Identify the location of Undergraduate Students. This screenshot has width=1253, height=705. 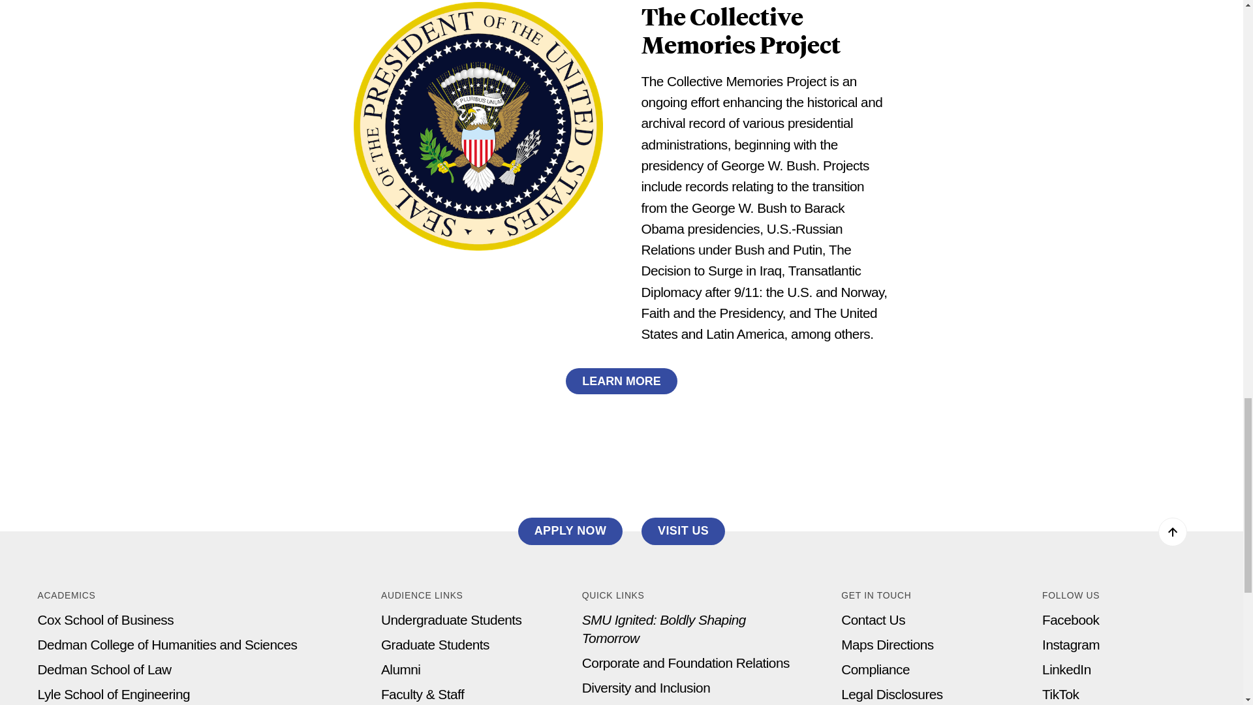
(452, 620).